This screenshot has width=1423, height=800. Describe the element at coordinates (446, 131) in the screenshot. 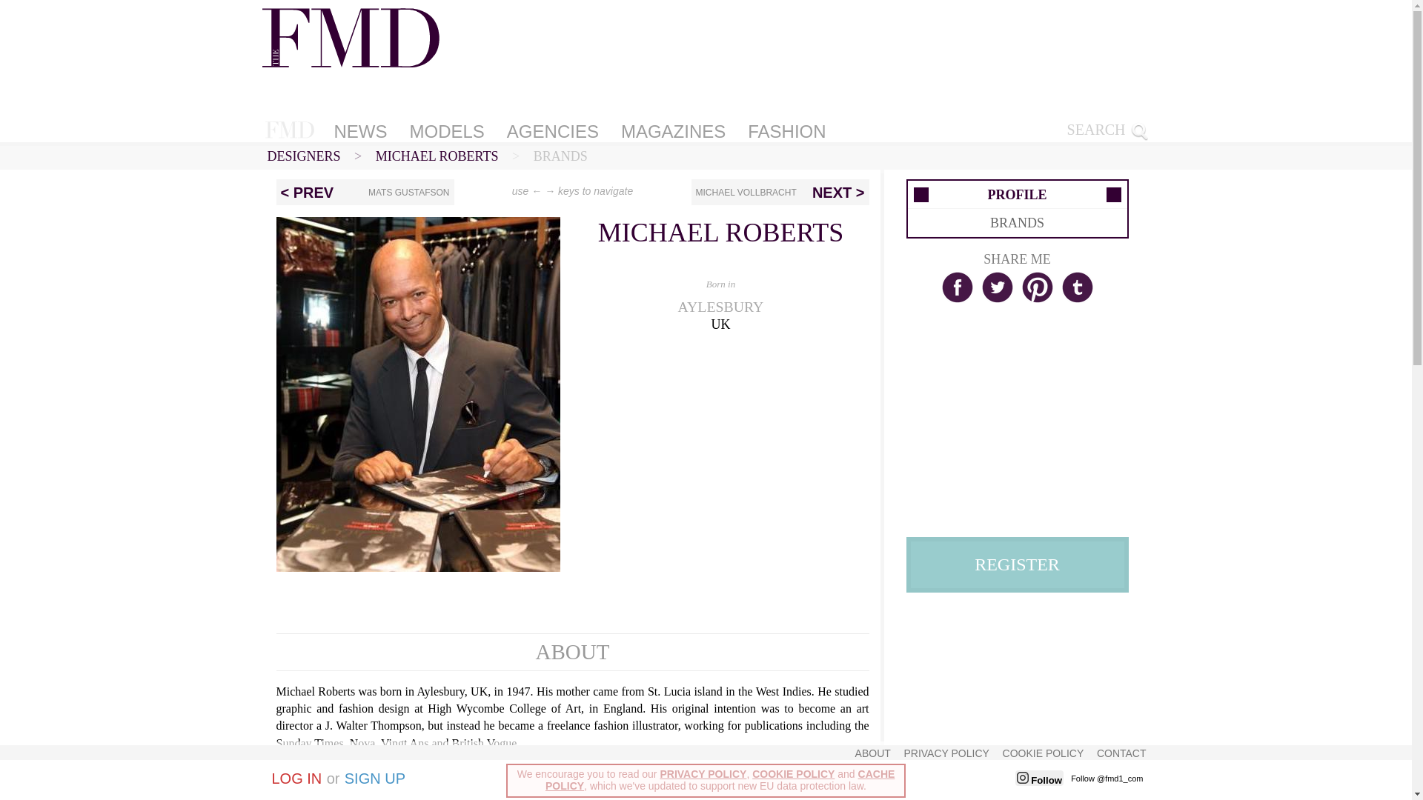

I see `MODELS` at that location.